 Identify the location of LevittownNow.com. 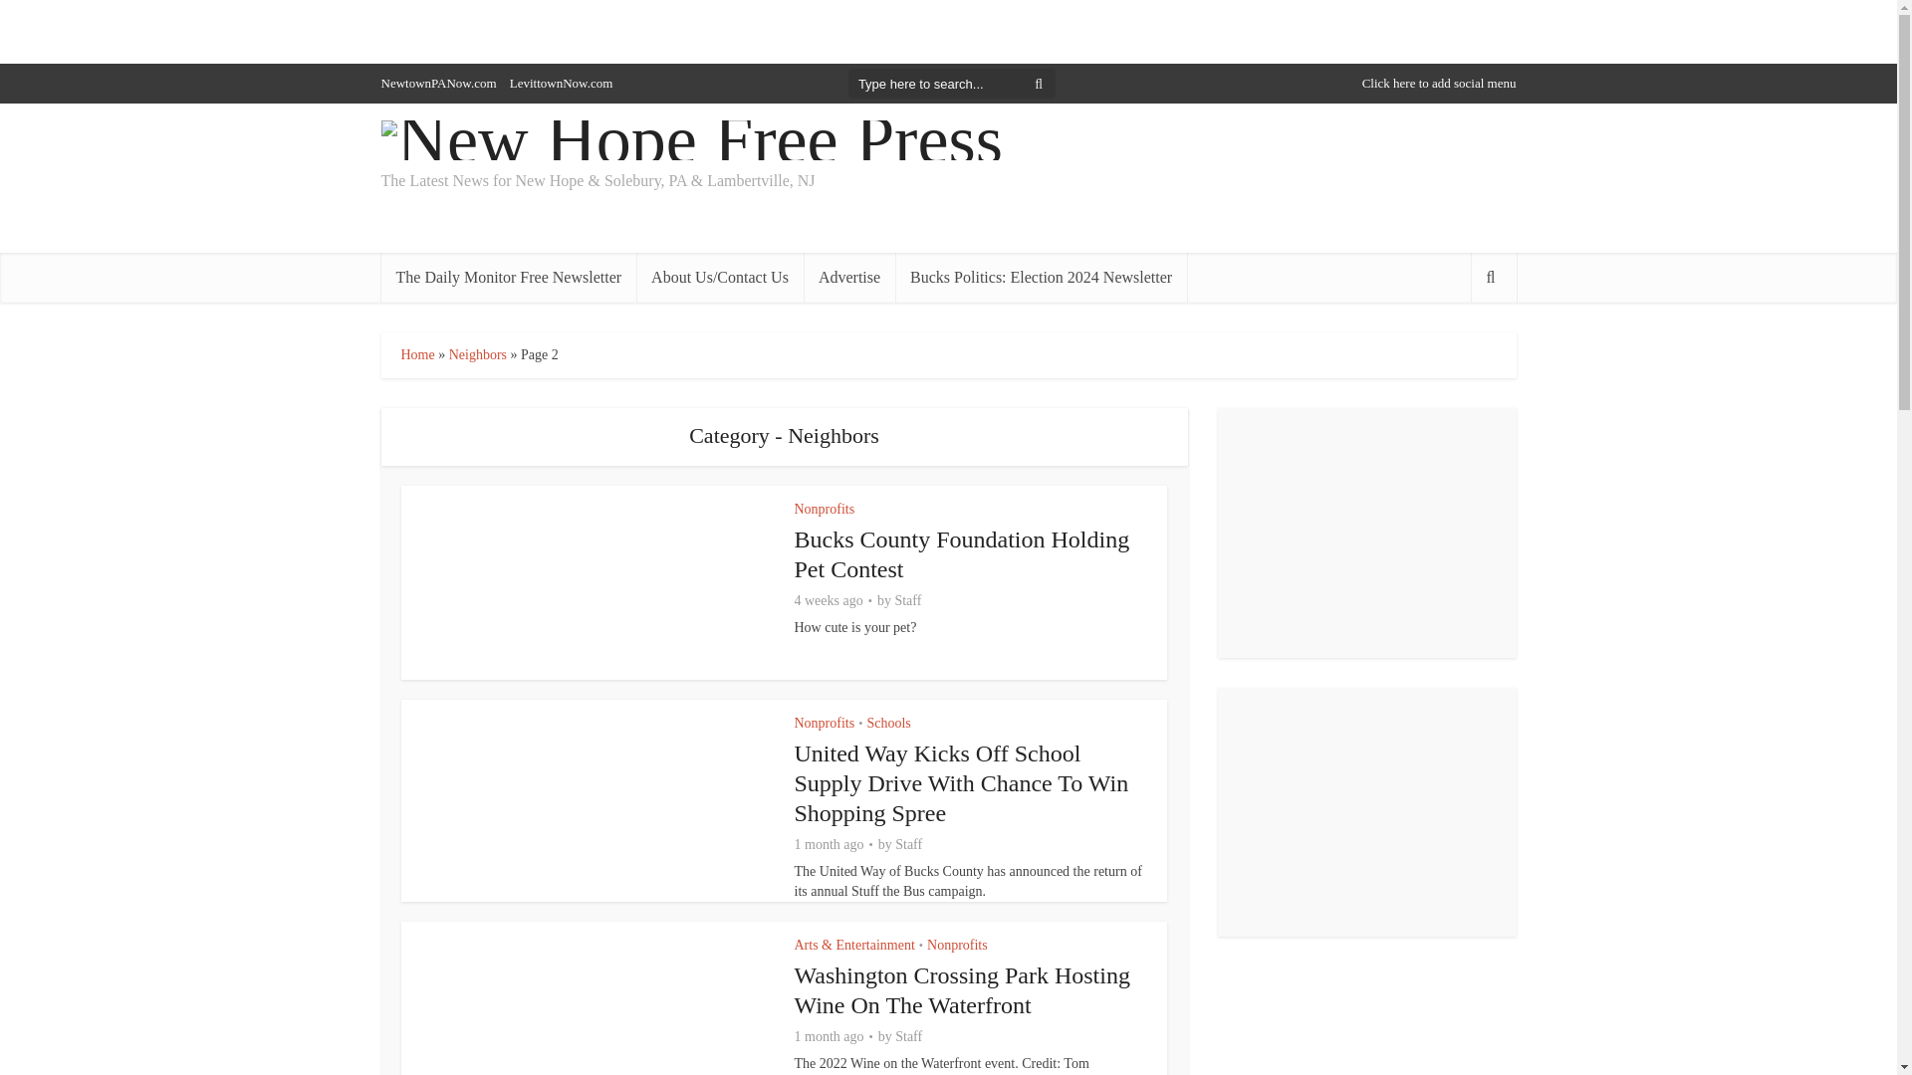
(562, 82).